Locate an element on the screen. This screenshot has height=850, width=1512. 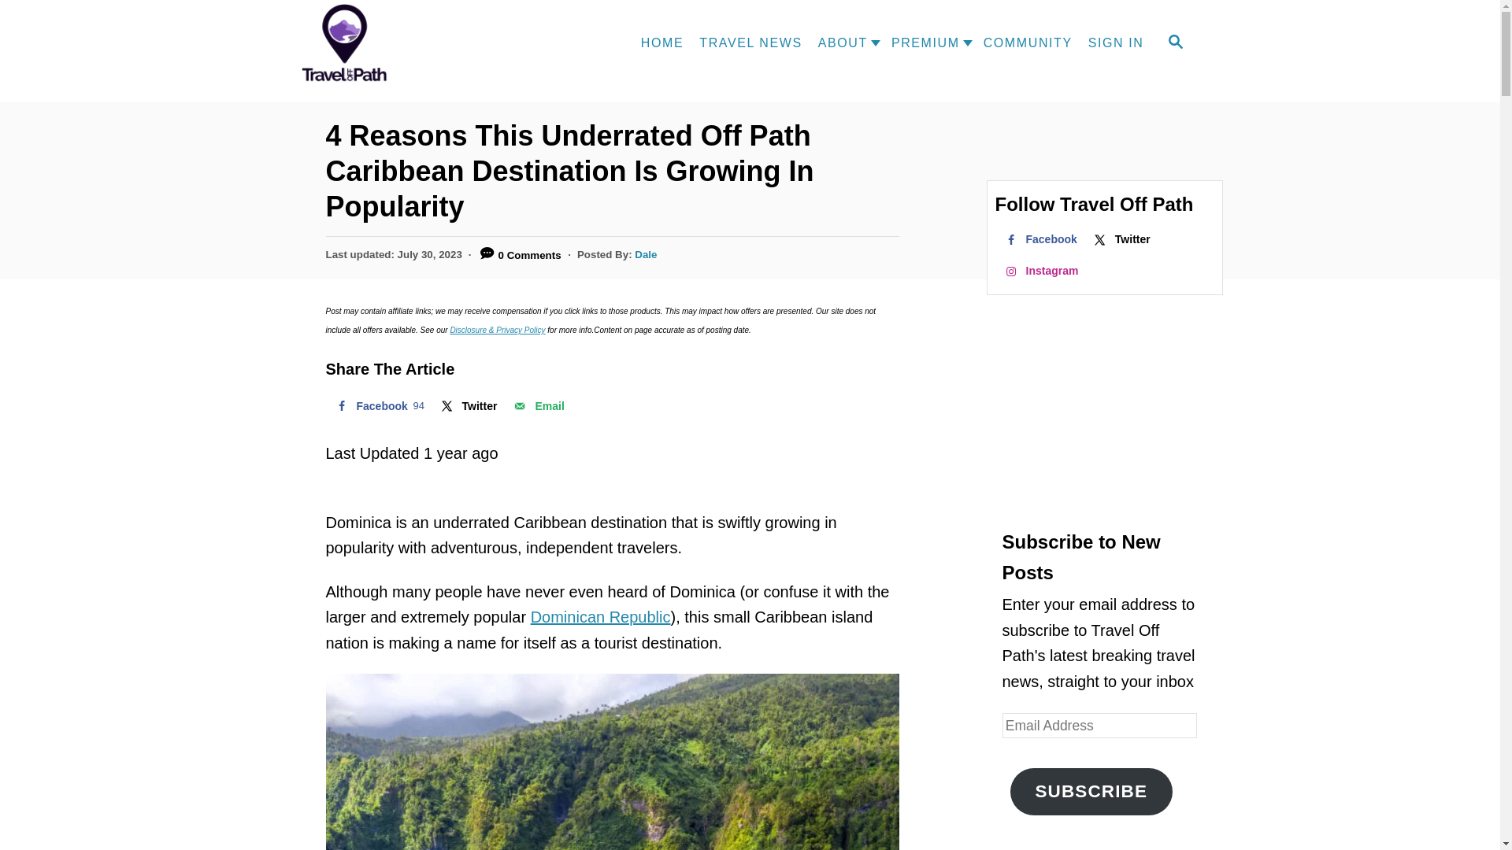
PREMIUM is located at coordinates (1039, 239).